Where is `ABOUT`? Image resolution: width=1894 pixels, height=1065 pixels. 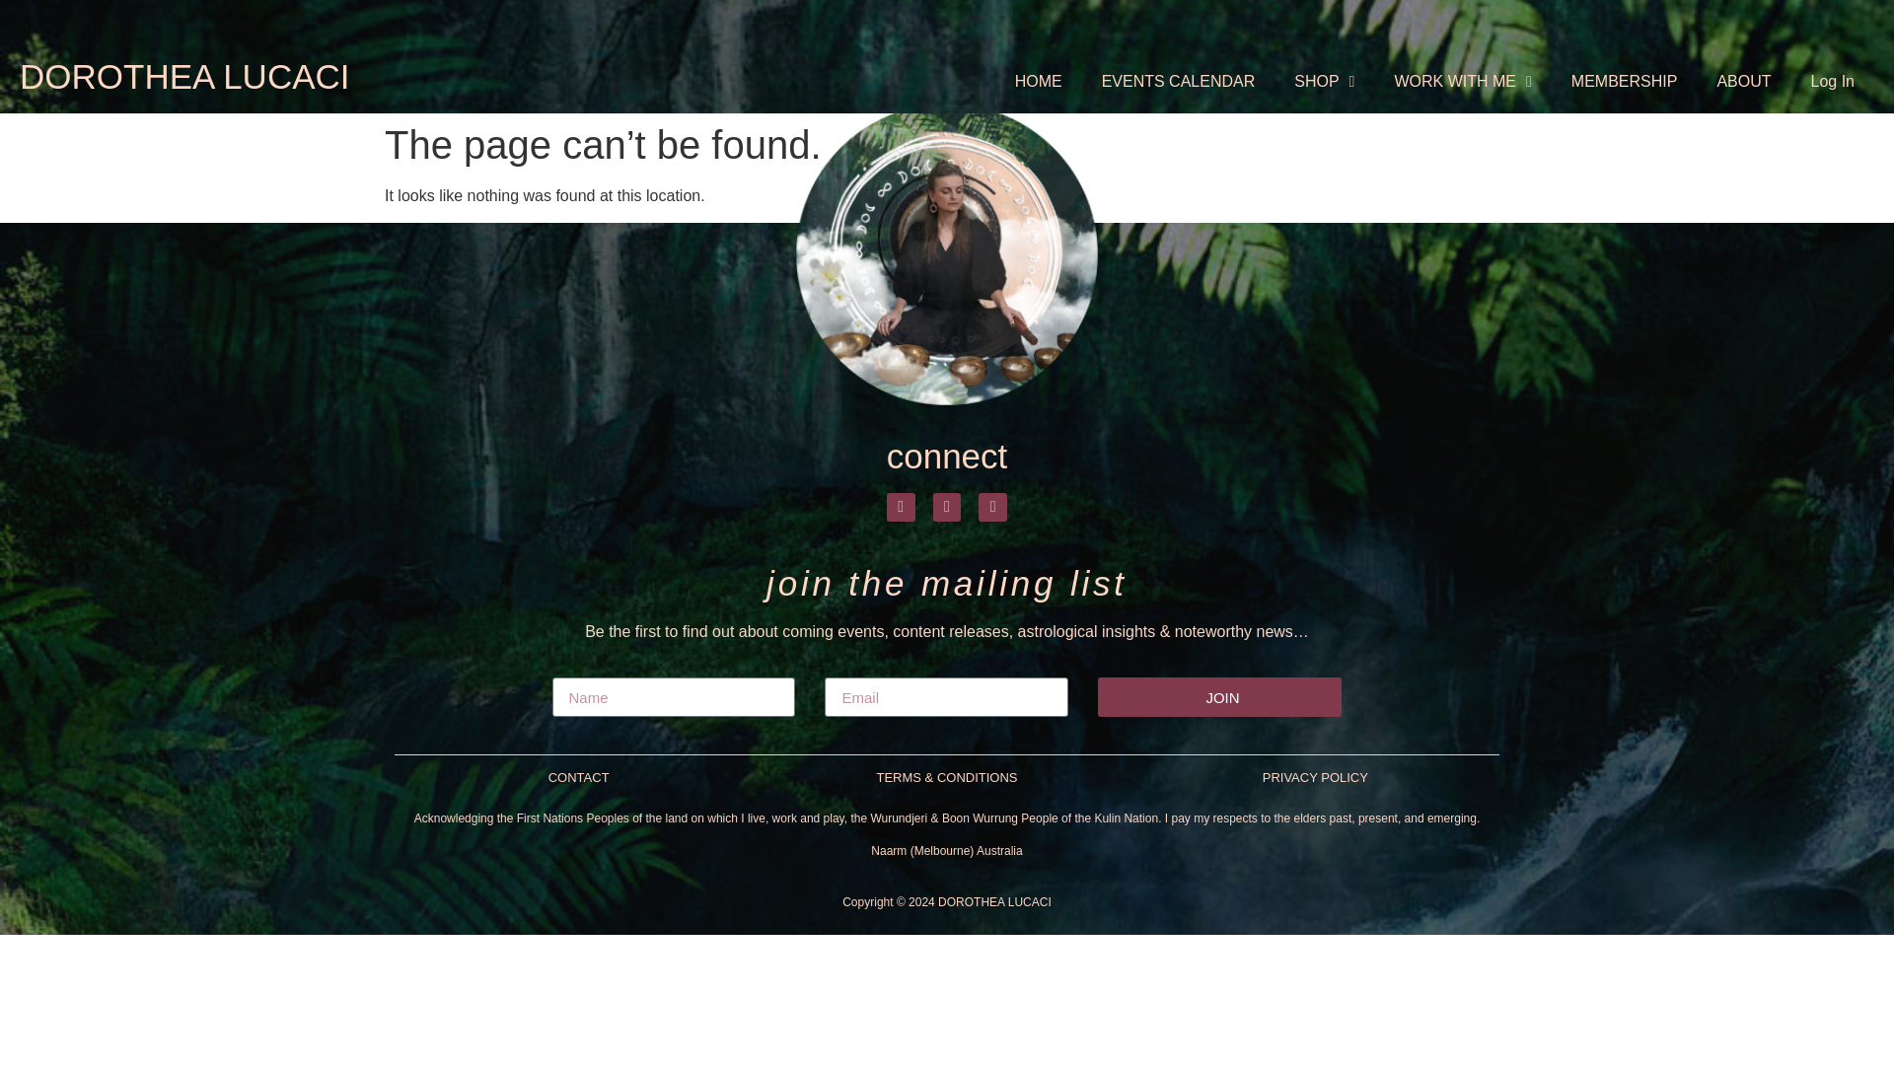 ABOUT is located at coordinates (1743, 81).